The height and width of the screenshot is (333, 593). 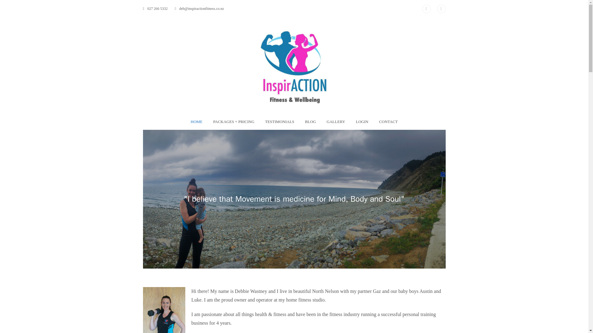 I want to click on GALLERY, so click(x=336, y=122).